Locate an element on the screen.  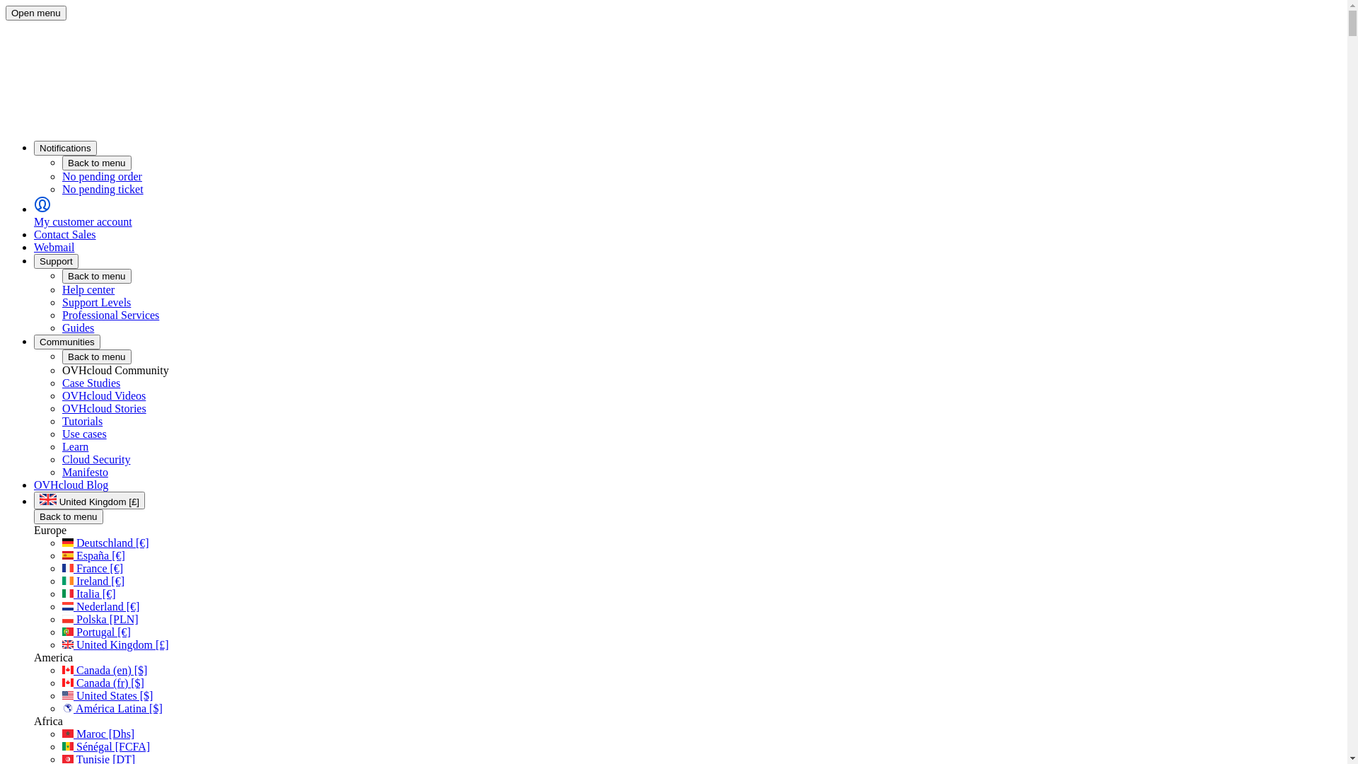
Help center is located at coordinates (88, 290).